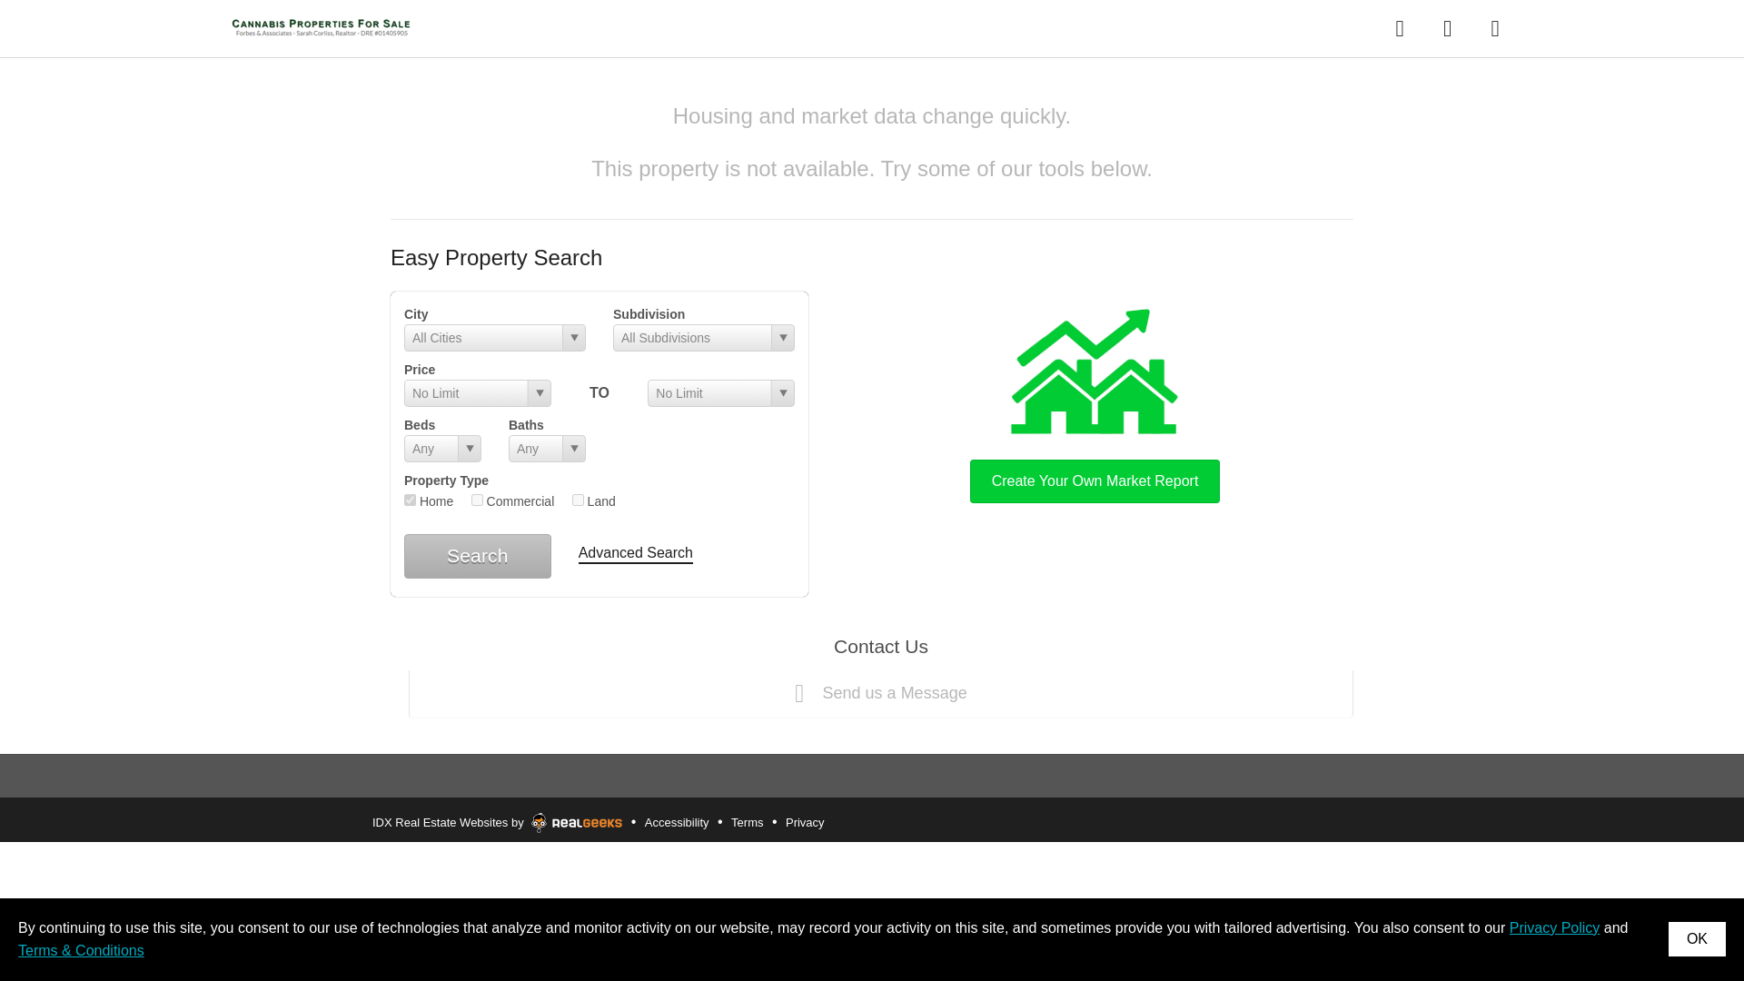  I want to click on OK, so click(1697, 939).